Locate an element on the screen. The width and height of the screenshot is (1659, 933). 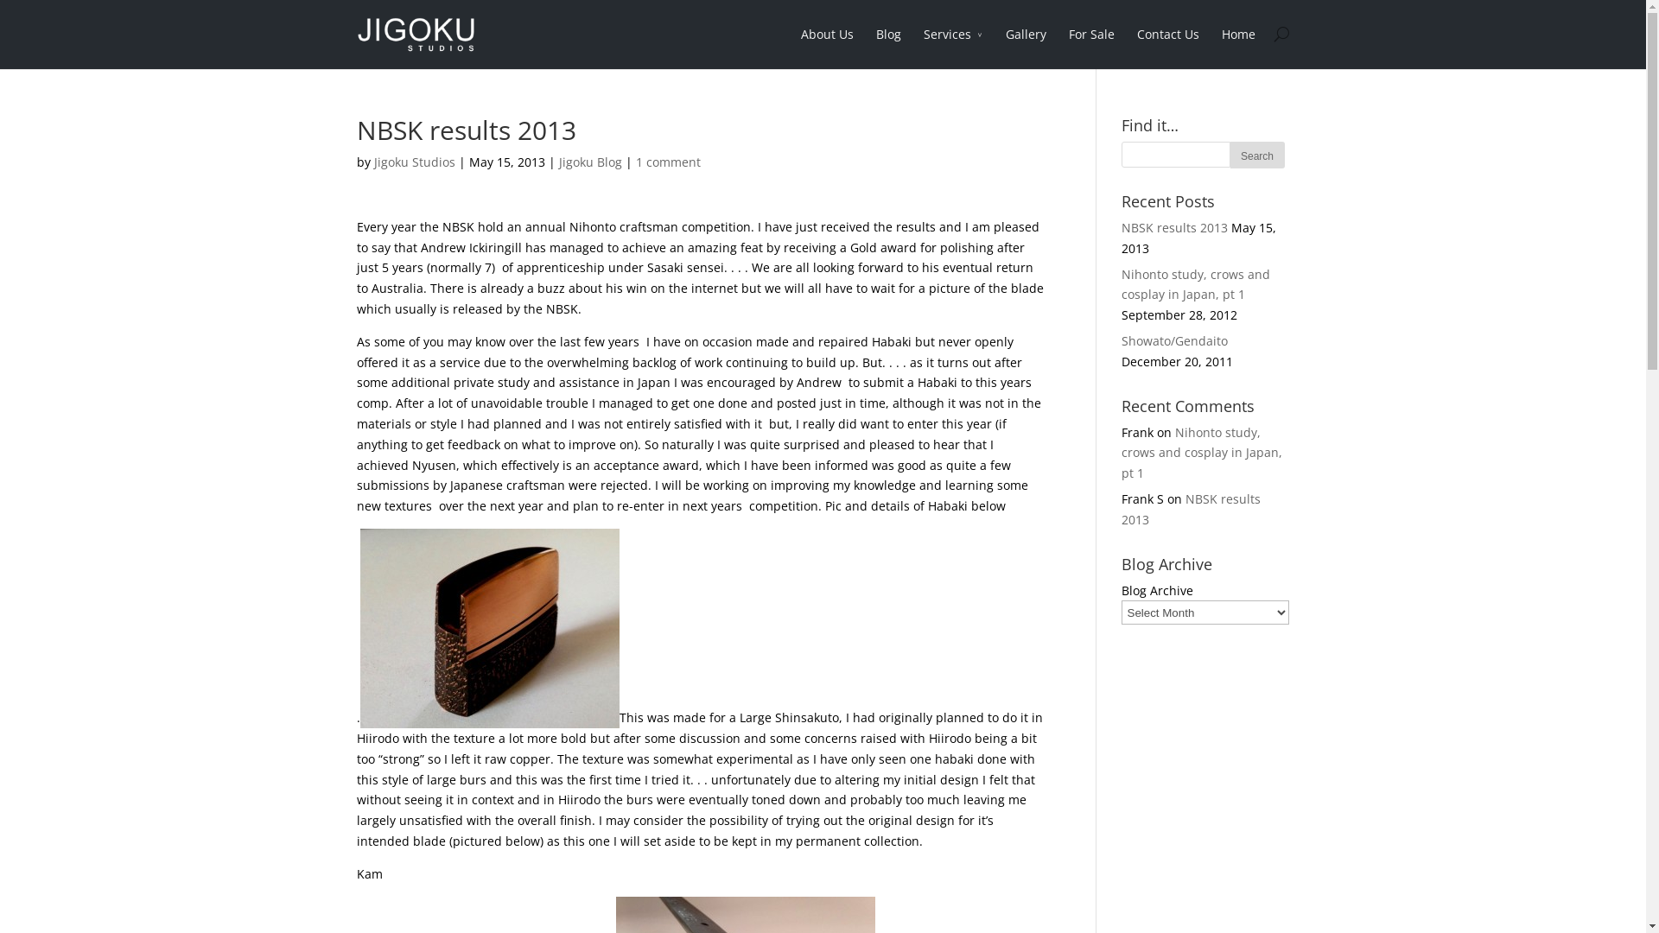
Nihonto study, crows and cosplay in Japan, pt 1 is located at coordinates (1196, 285).